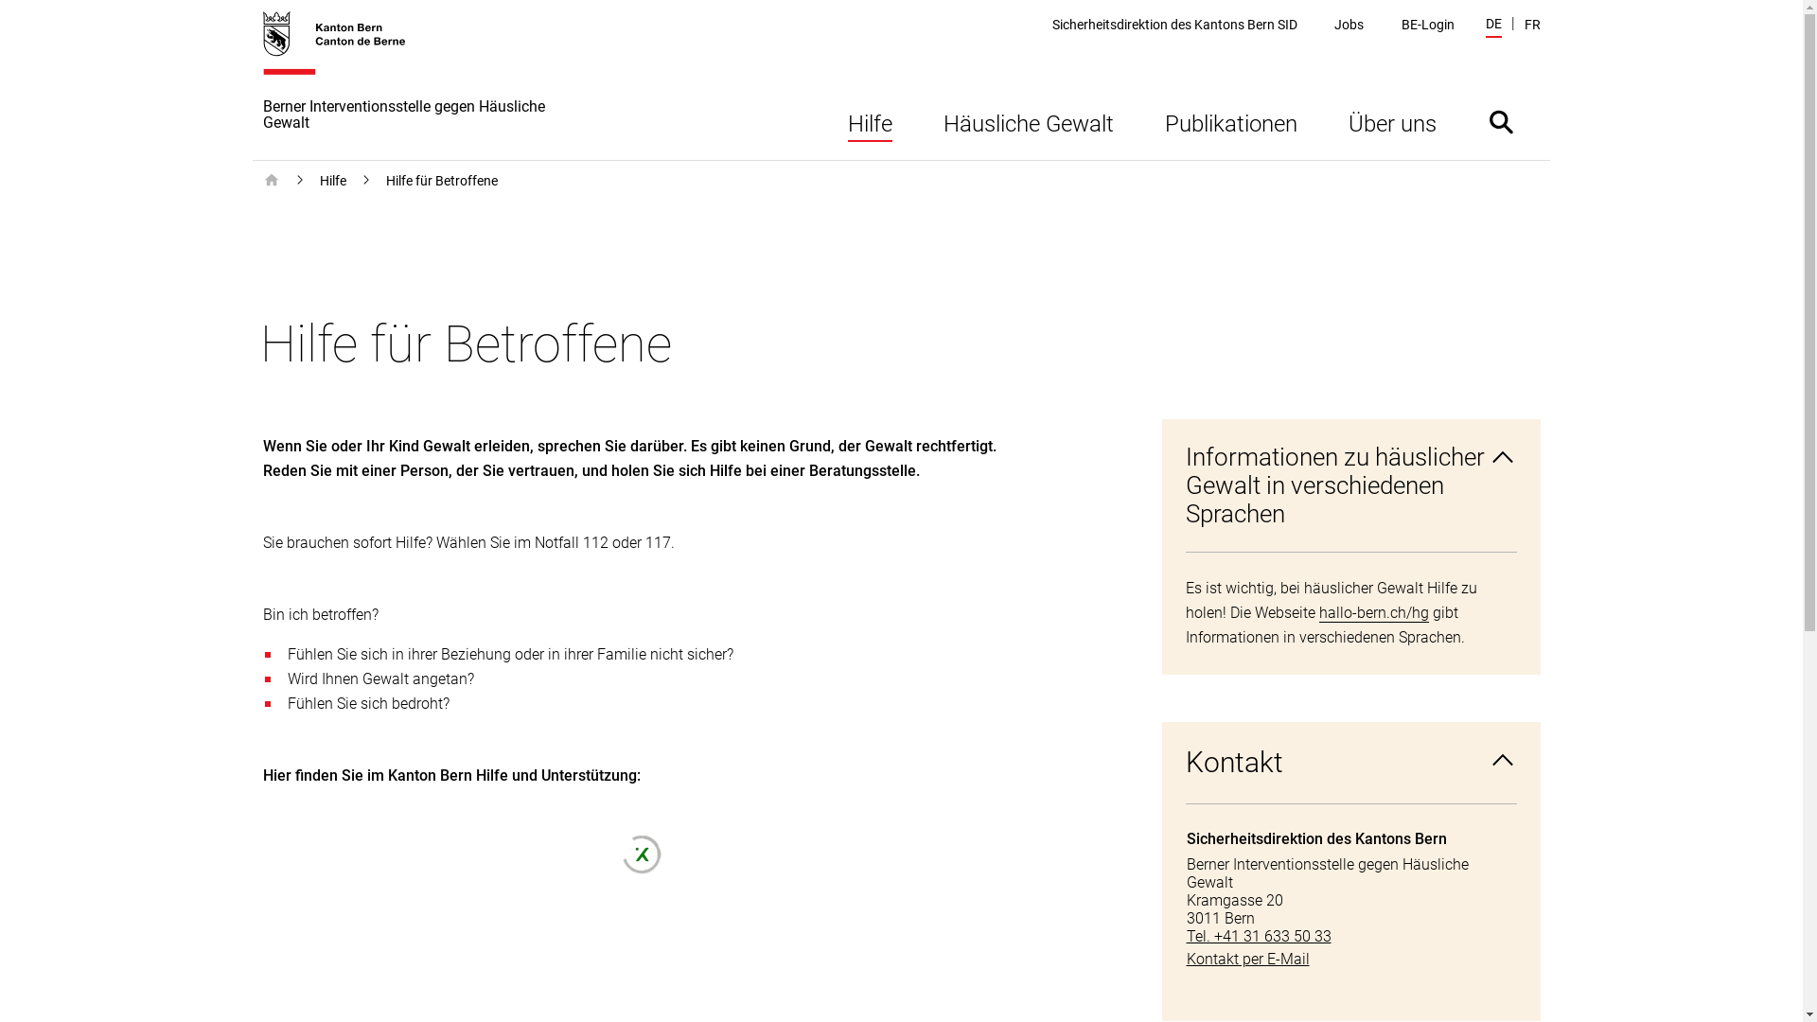  What do you see at coordinates (1175, 25) in the screenshot?
I see `Sicherheitsdirektion des Kantons Bern SID` at bounding box center [1175, 25].